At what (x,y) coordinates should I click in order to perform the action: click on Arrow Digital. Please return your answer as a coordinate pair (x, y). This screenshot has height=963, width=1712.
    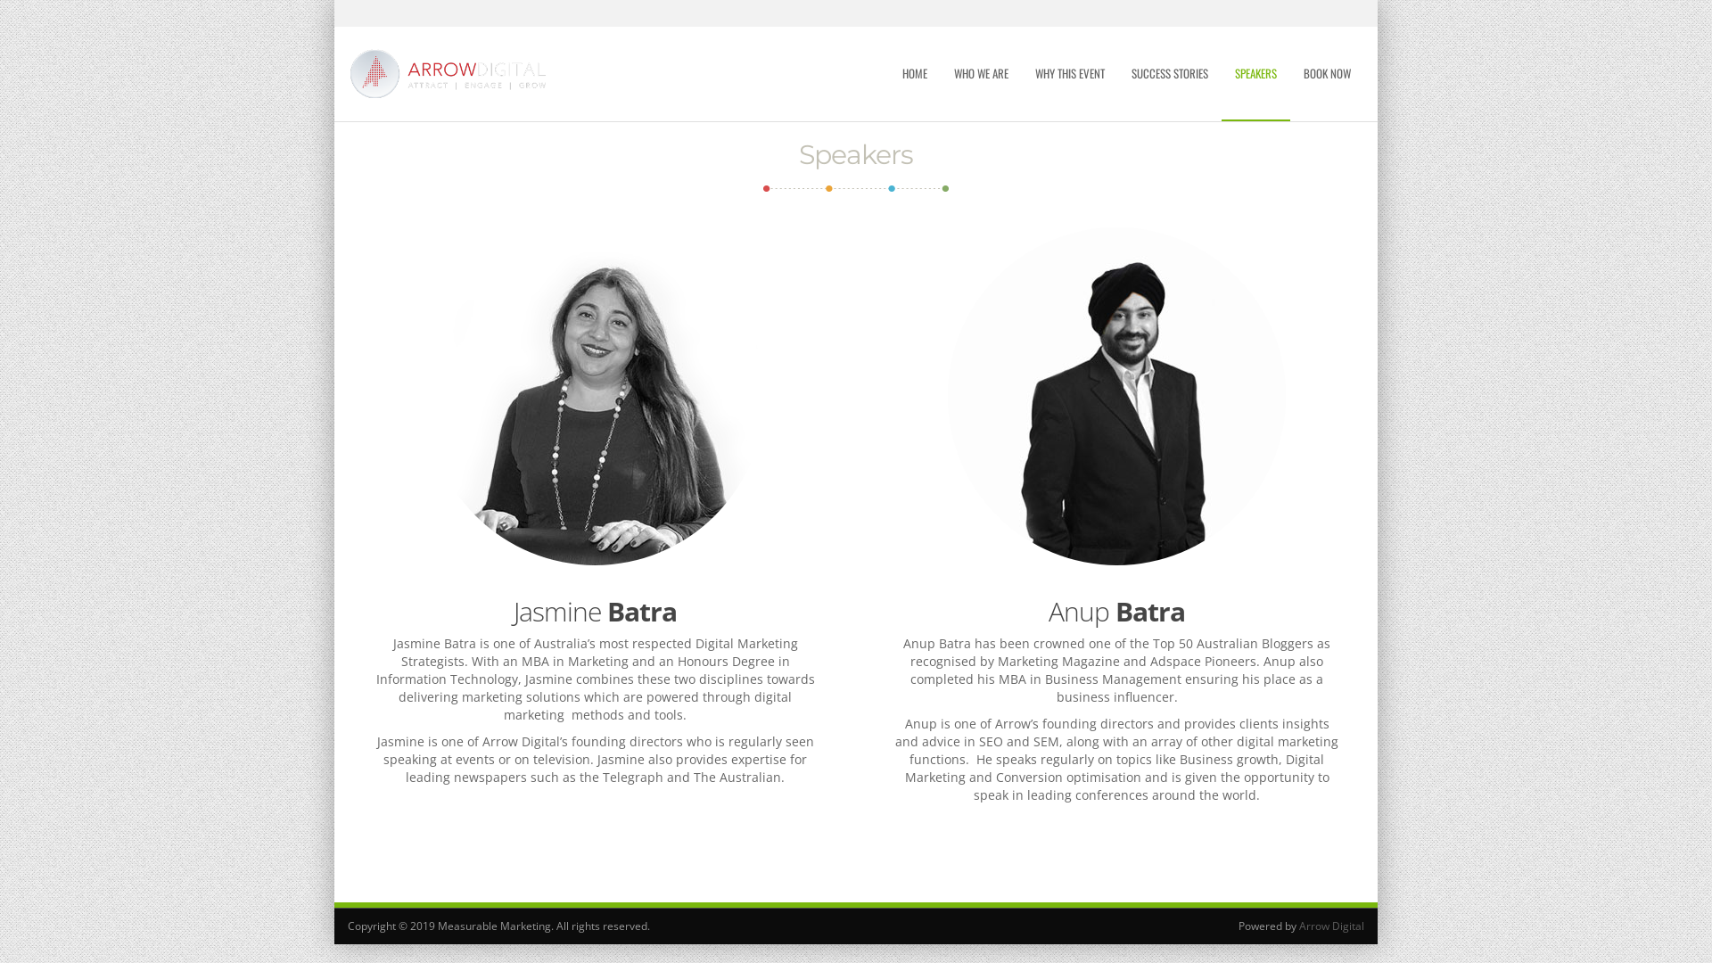
    Looking at the image, I should click on (1332, 926).